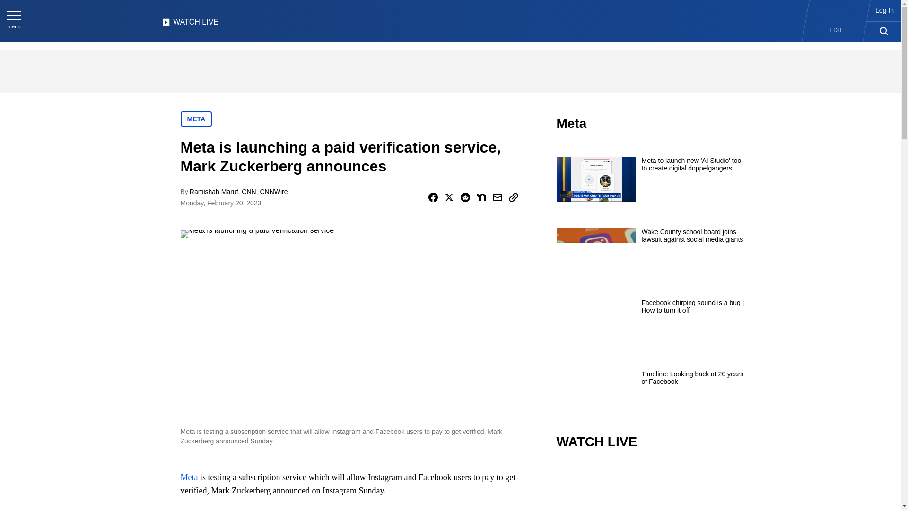 The image size is (908, 510). I want to click on video.title, so click(651, 486).